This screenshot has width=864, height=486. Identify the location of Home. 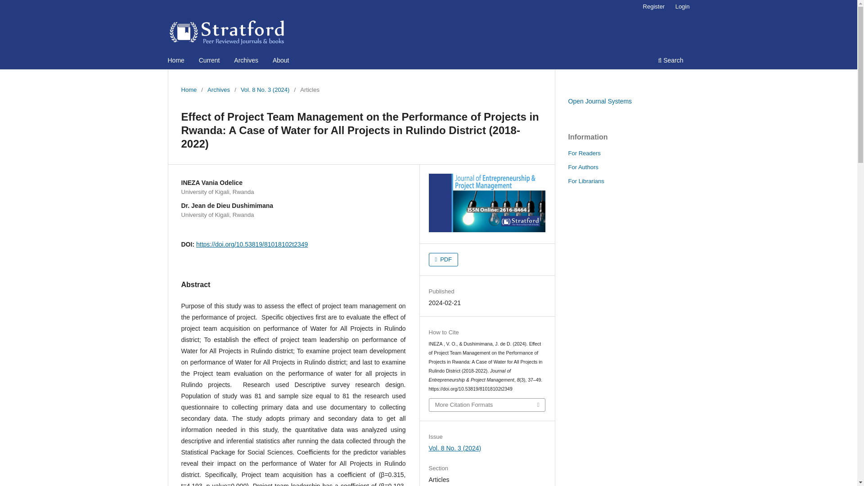
(176, 61).